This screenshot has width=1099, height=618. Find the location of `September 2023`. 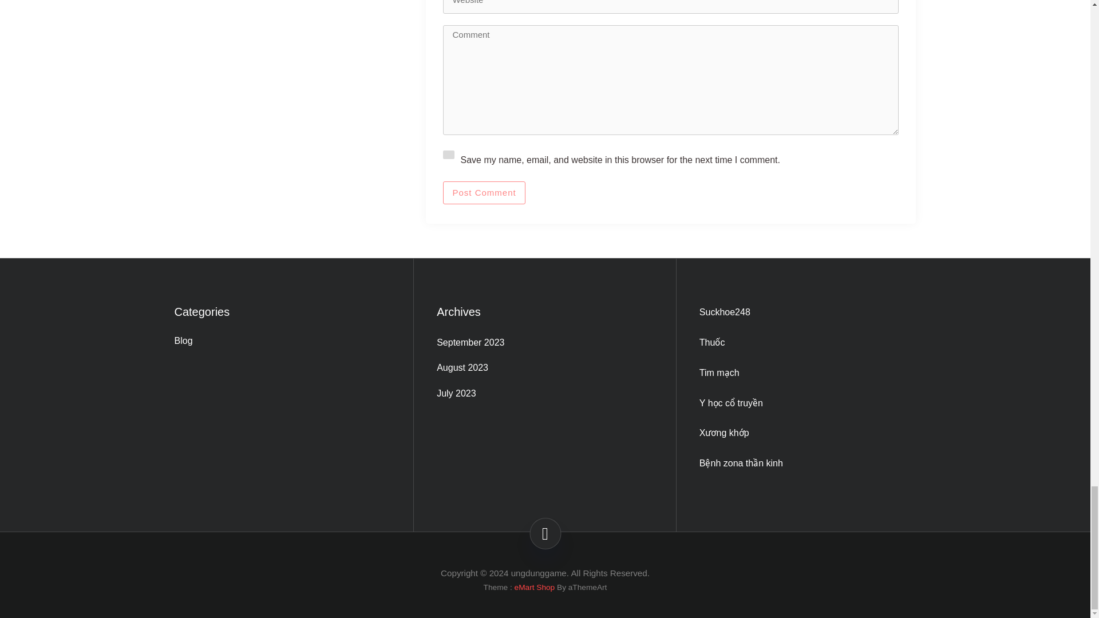

September 2023 is located at coordinates (544, 343).